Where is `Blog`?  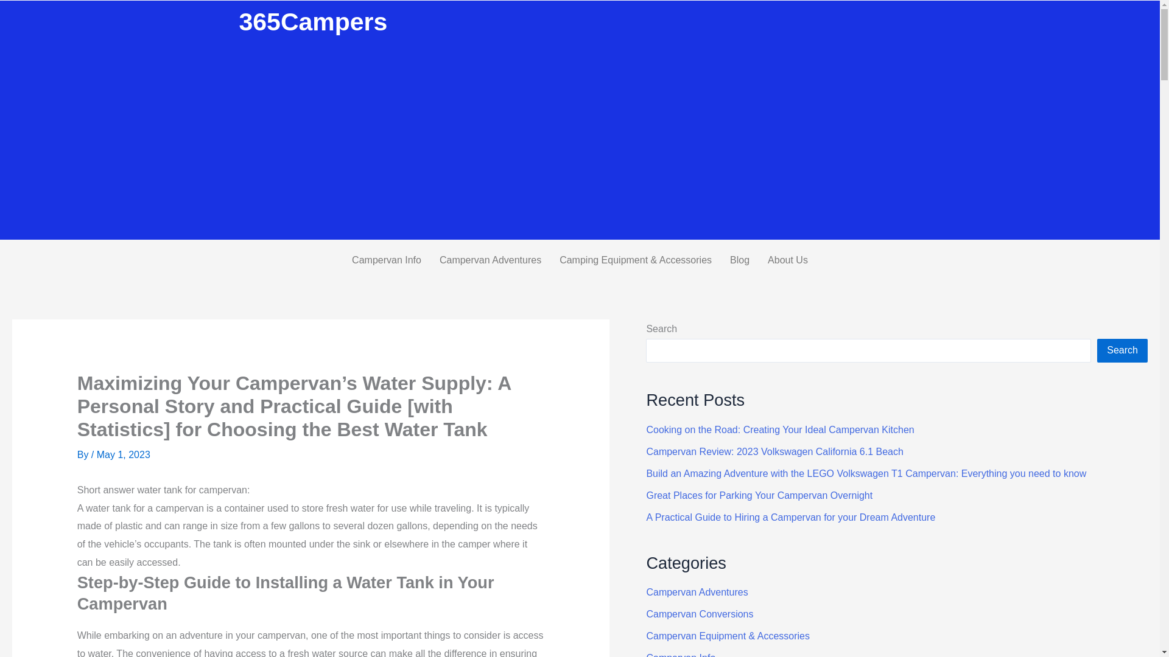 Blog is located at coordinates (740, 260).